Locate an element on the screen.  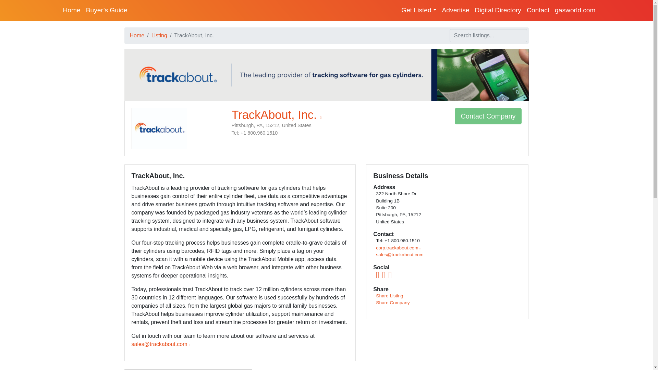
TrackAbout, Inc. on Twitter is located at coordinates (390, 277).